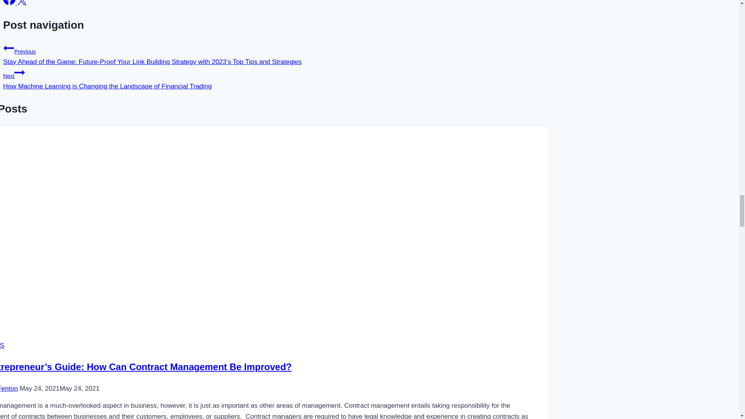 The image size is (745, 419). What do you see at coordinates (22, 2) in the screenshot?
I see `X` at bounding box center [22, 2].